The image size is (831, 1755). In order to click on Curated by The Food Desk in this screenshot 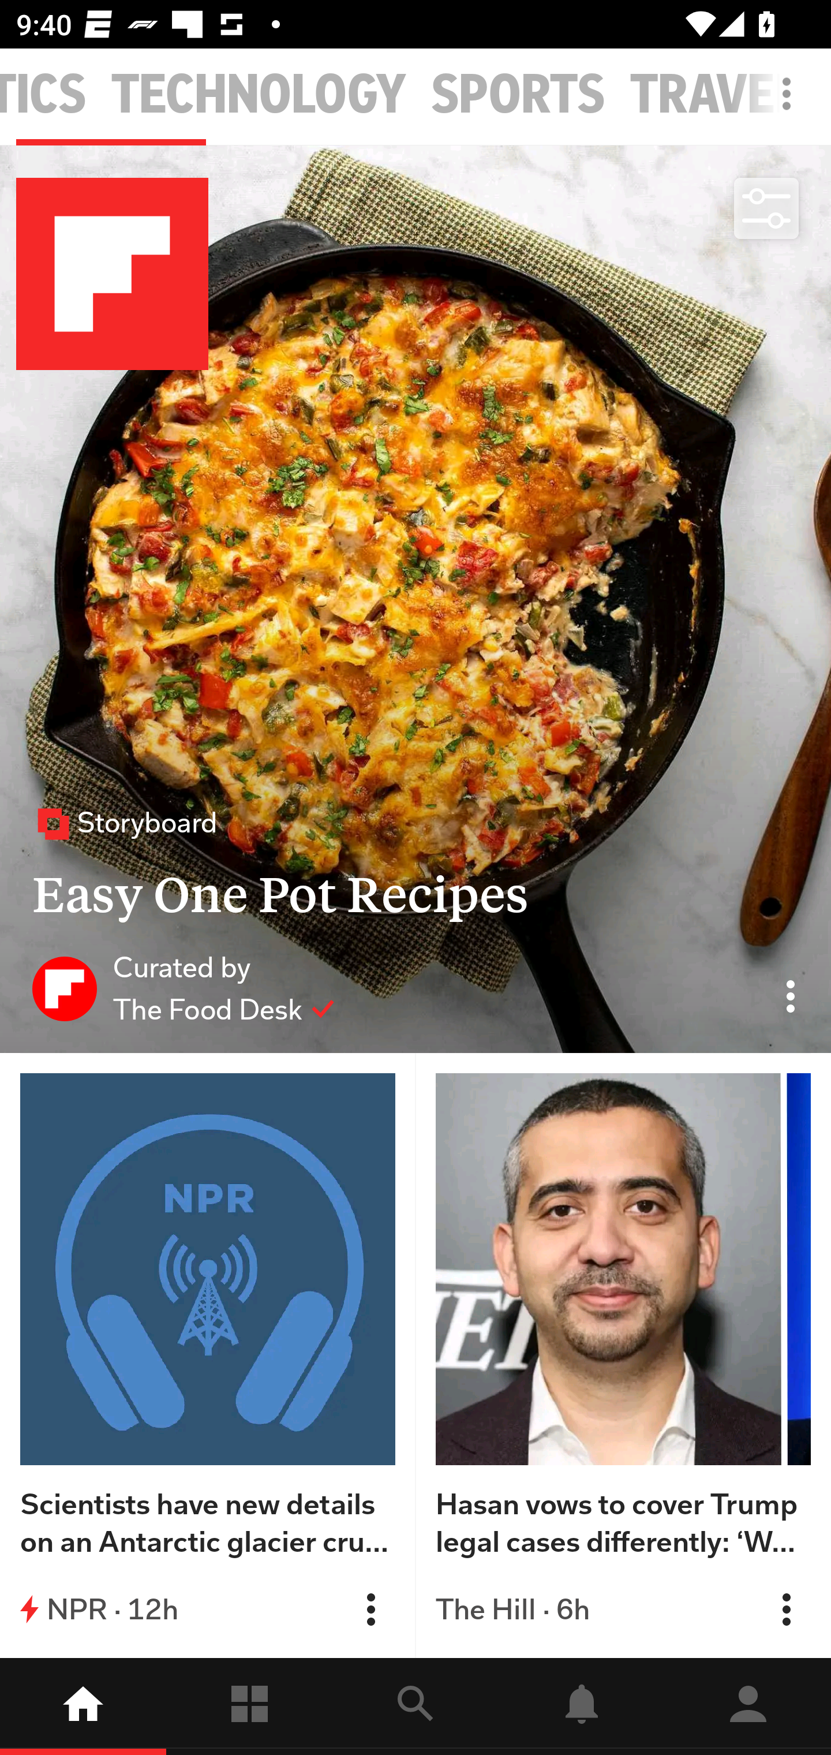, I will do `click(184, 988)`.